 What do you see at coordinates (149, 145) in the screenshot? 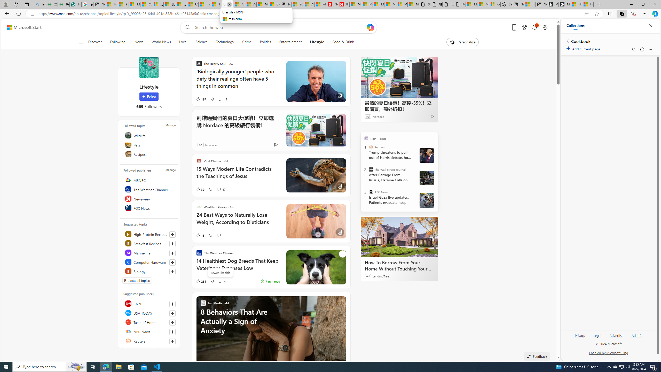
I see `Pets` at bounding box center [149, 145].